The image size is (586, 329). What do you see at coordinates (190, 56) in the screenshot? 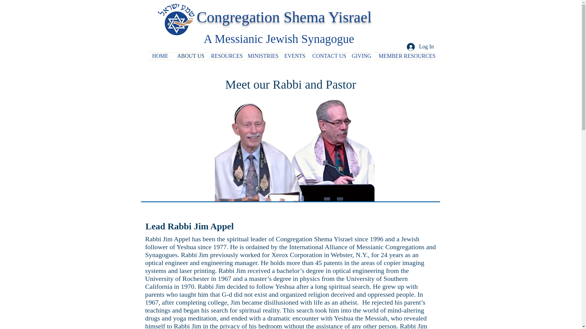
I see `ABOUT US` at bounding box center [190, 56].